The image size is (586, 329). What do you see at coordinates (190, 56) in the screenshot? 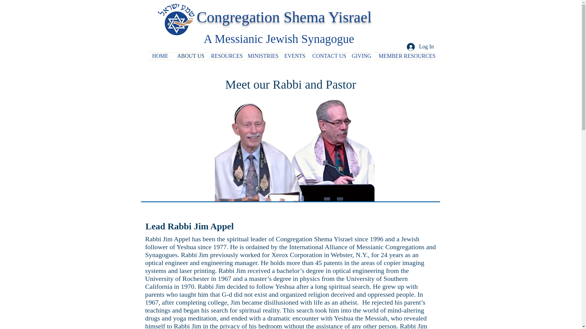
I see `ABOUT US` at bounding box center [190, 56].